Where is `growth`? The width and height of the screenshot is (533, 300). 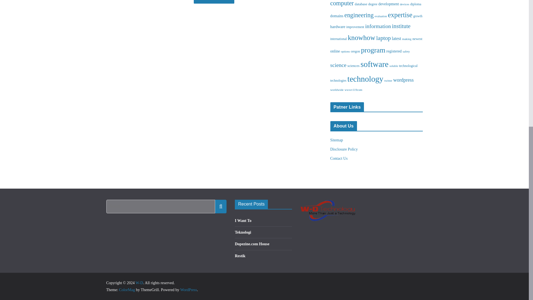 growth is located at coordinates (418, 16).